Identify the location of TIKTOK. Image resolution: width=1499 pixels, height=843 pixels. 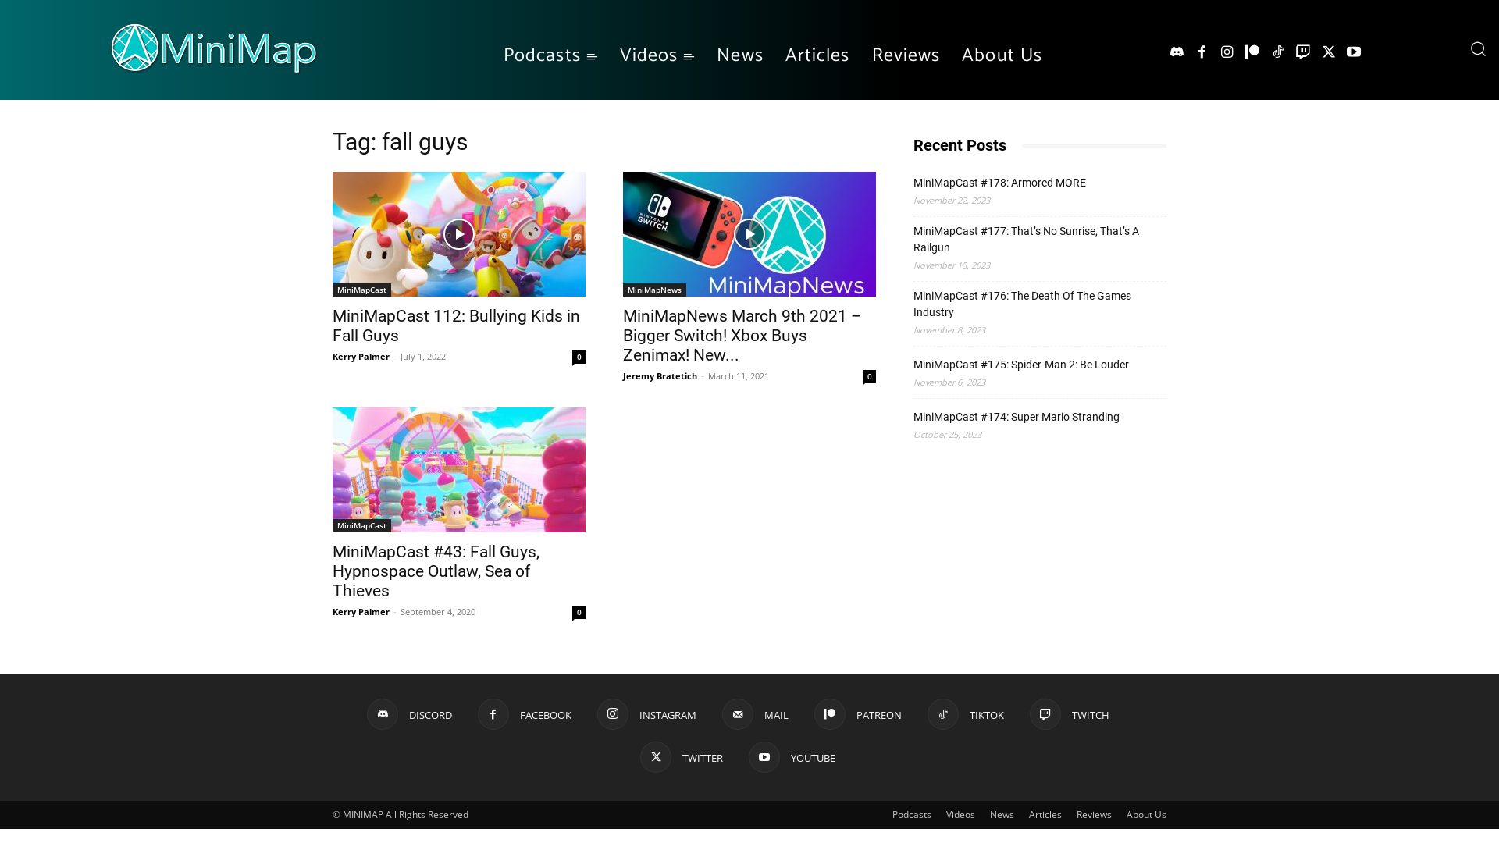
(966, 714).